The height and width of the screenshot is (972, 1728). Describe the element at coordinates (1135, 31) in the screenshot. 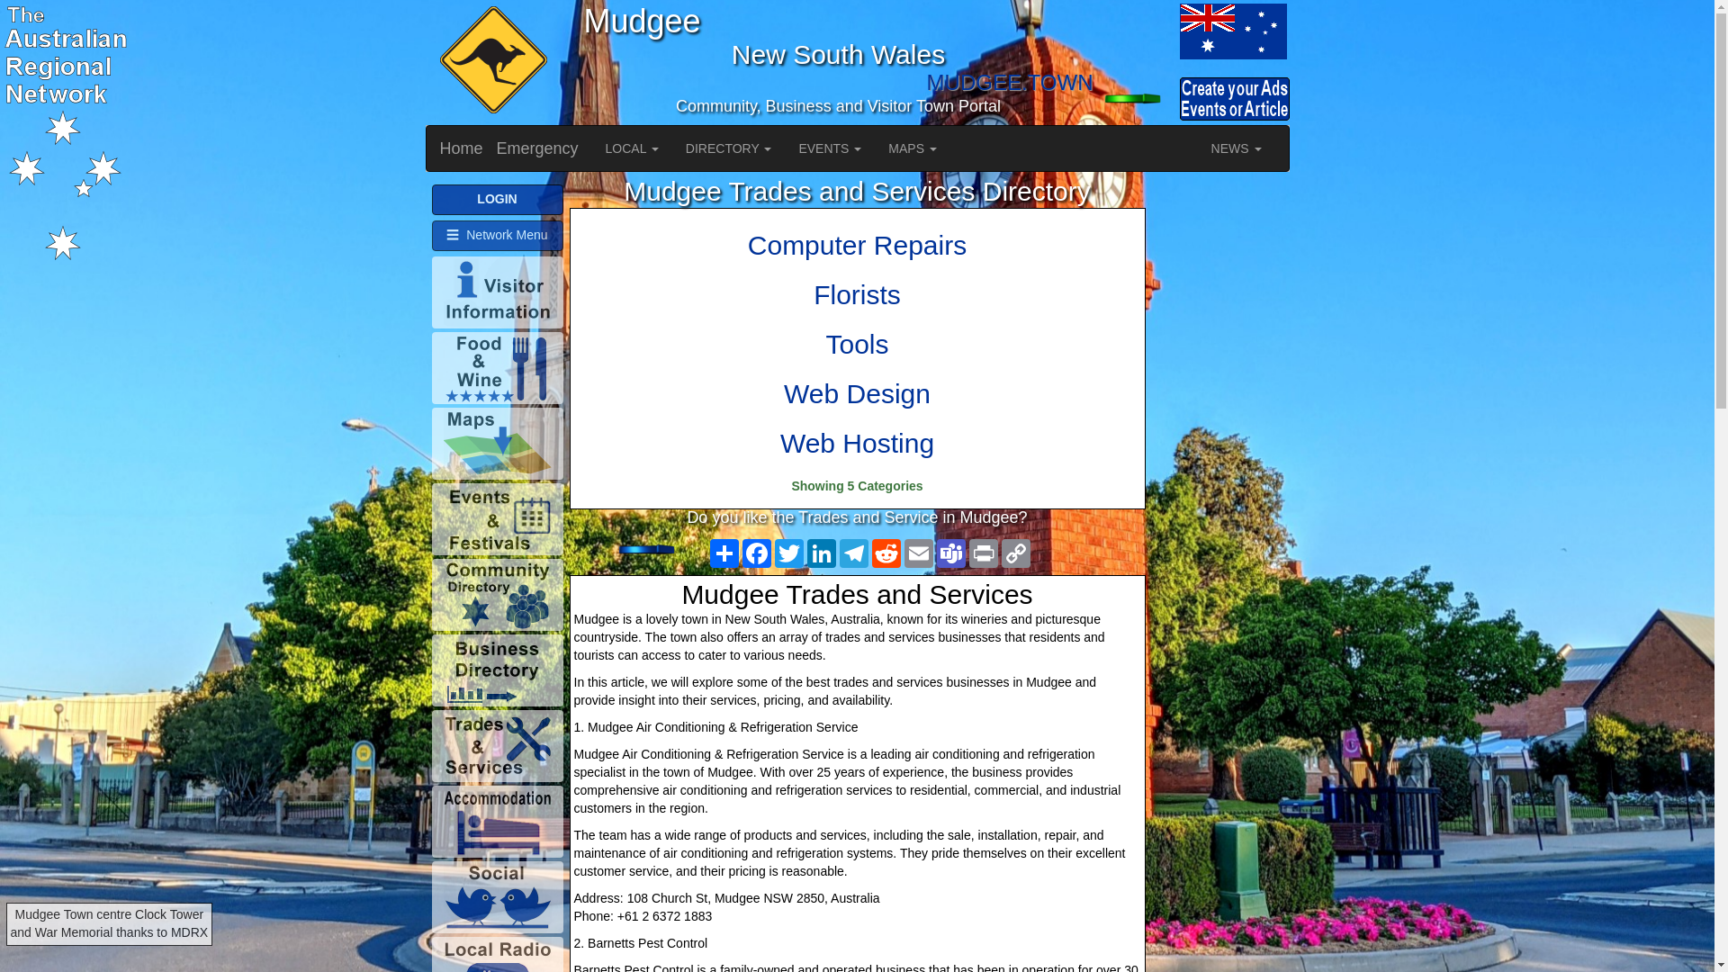

I see `Australia` at that location.